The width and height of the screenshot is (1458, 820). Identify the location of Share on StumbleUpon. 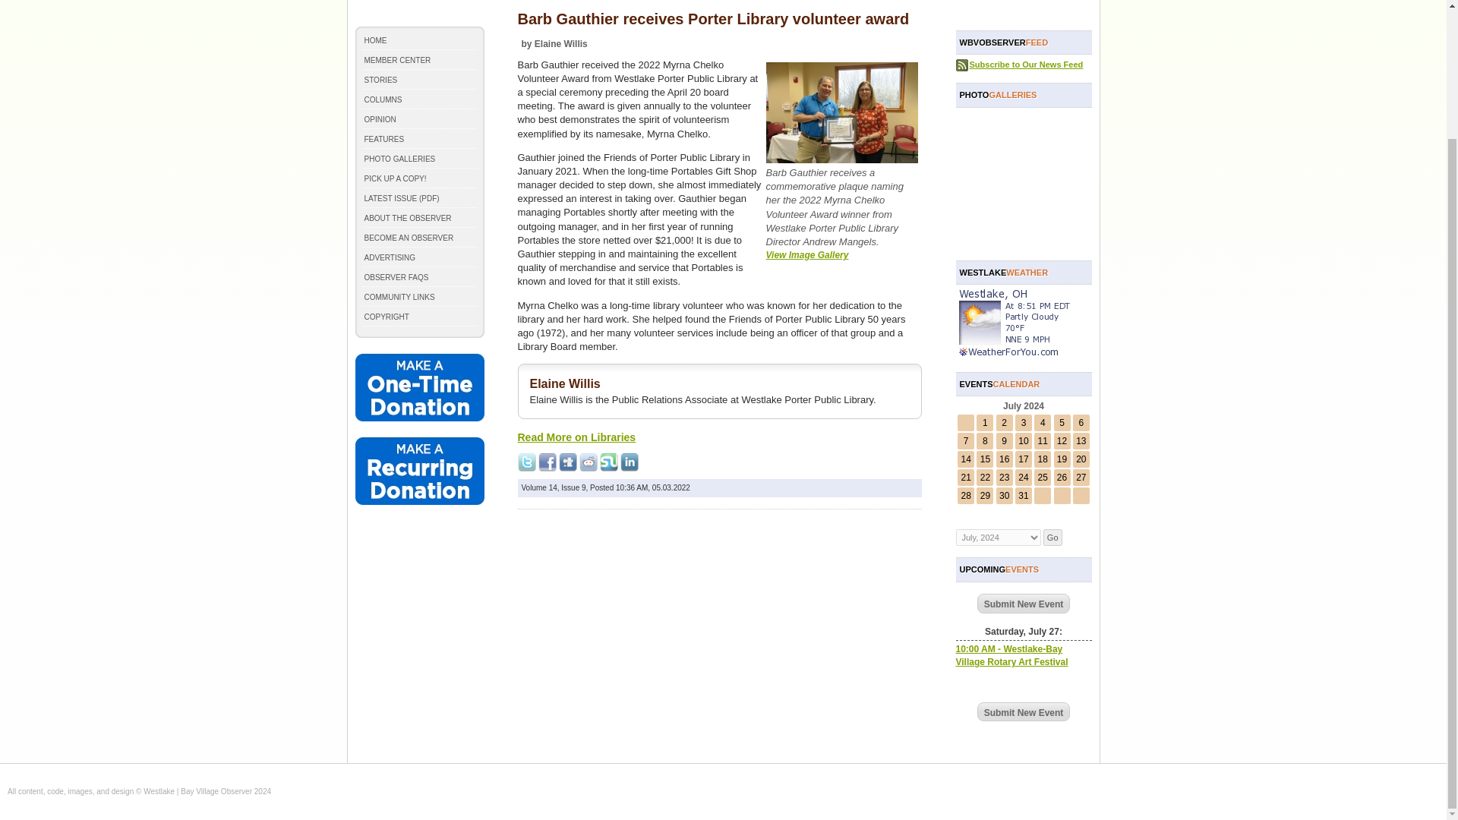
(609, 462).